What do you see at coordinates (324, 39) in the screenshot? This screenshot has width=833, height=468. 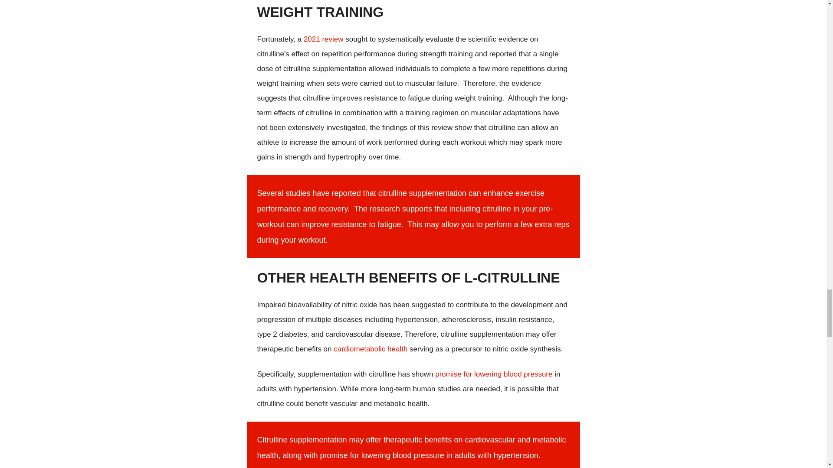 I see `2021 review` at bounding box center [324, 39].